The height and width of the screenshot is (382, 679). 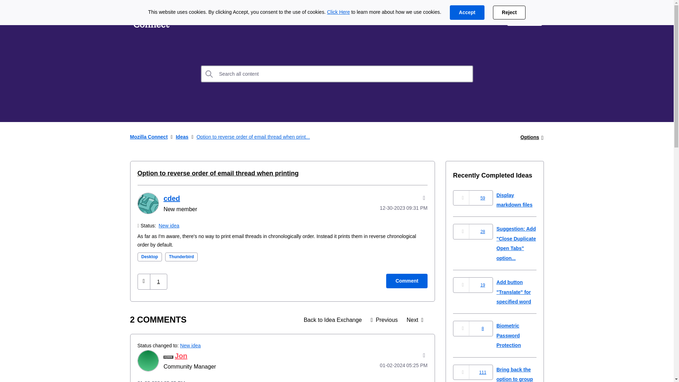 What do you see at coordinates (467, 13) in the screenshot?
I see `Accept` at bounding box center [467, 13].